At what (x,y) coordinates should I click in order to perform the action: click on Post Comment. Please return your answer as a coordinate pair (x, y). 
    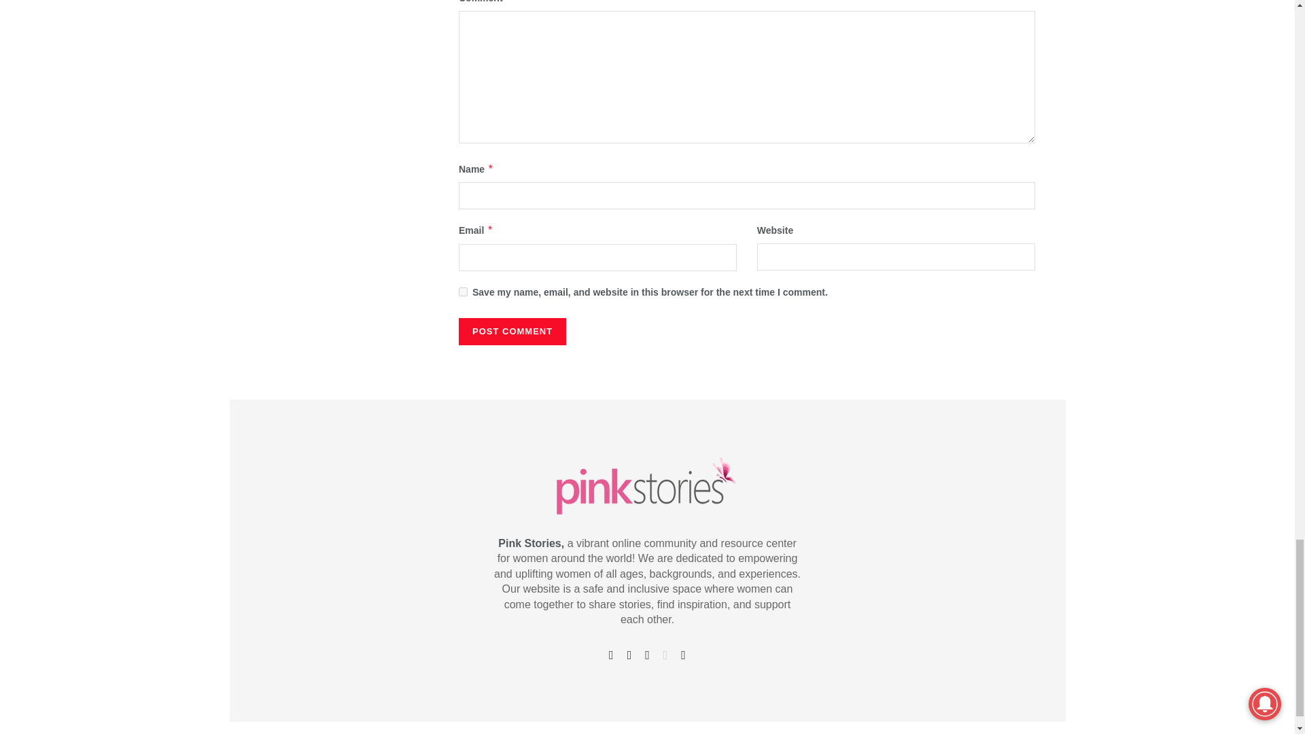
    Looking at the image, I should click on (512, 331).